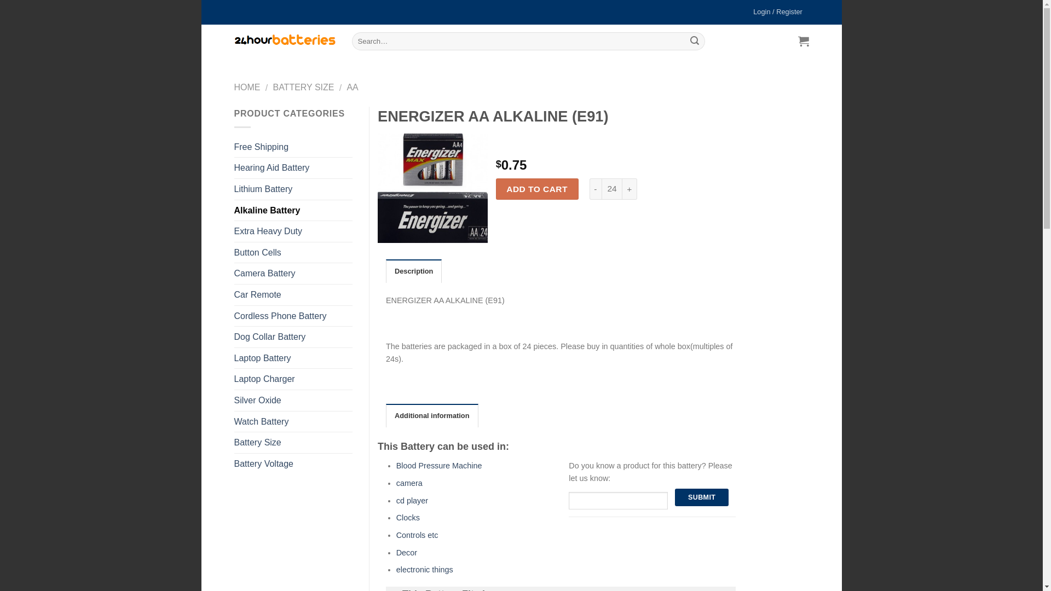 This screenshot has width=1051, height=591. I want to click on AA, so click(353, 88).